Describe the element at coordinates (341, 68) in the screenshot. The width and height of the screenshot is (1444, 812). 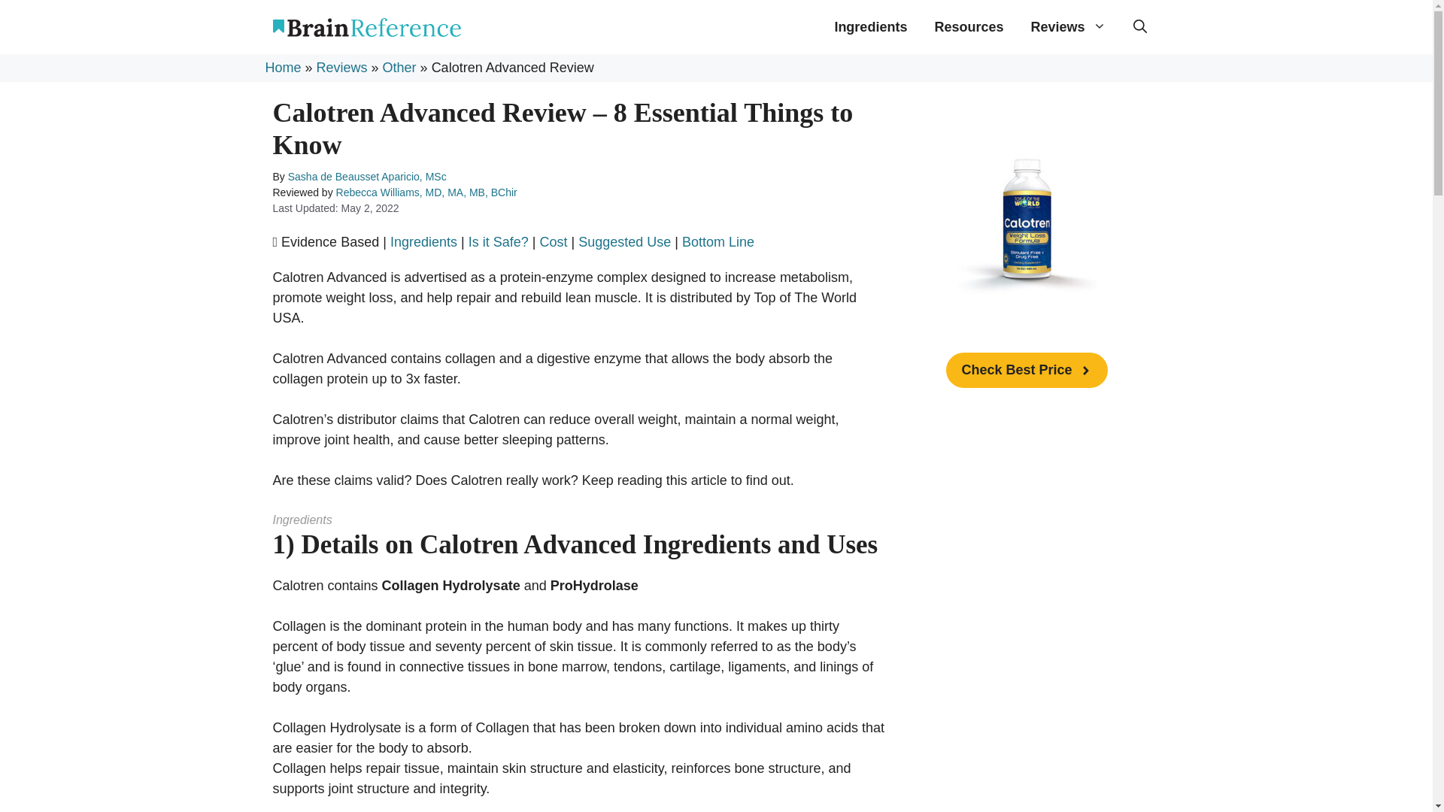
I see `Reviews` at that location.